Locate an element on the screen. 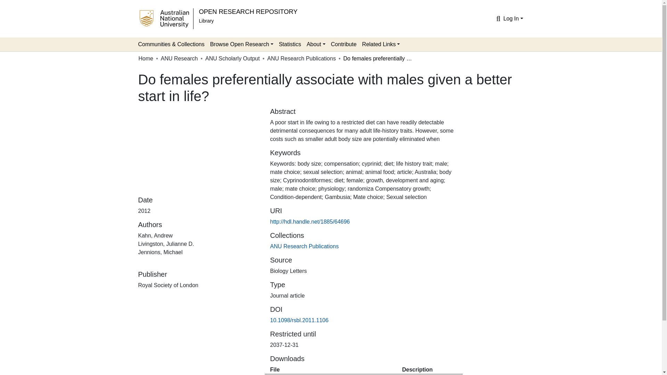  Related Links is located at coordinates (381, 44).